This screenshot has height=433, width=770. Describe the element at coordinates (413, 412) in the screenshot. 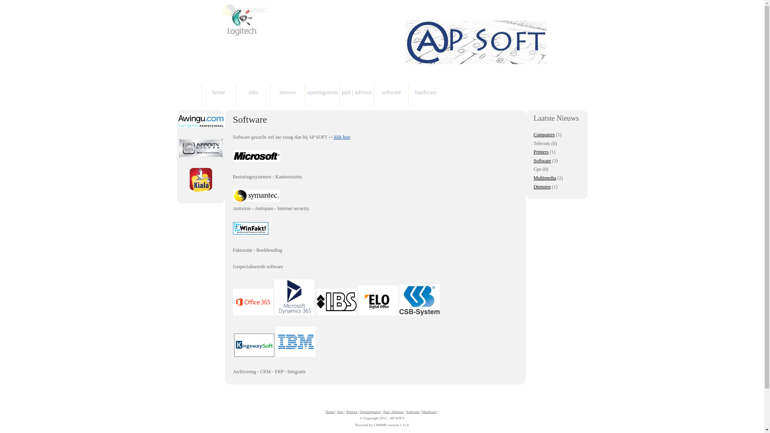

I see `Software` at that location.